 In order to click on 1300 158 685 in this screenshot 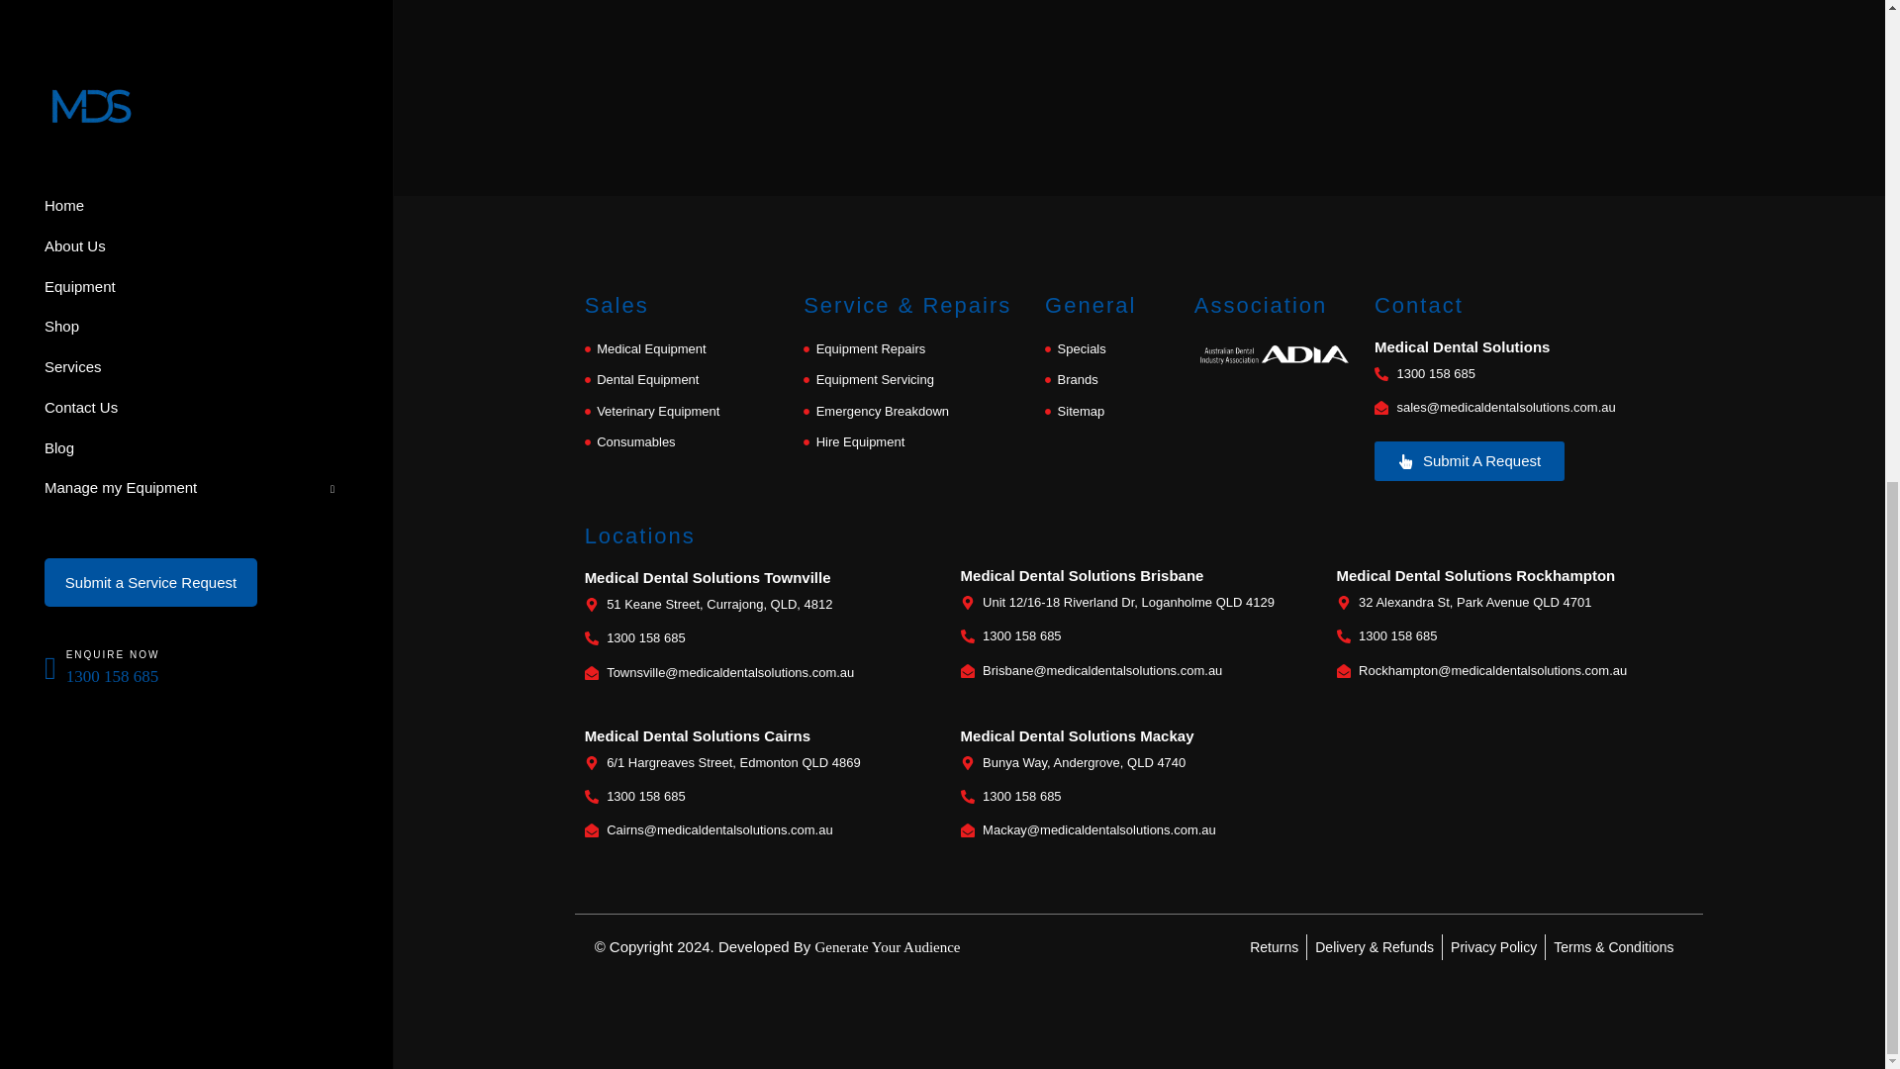, I will do `click(1138, 796)`.